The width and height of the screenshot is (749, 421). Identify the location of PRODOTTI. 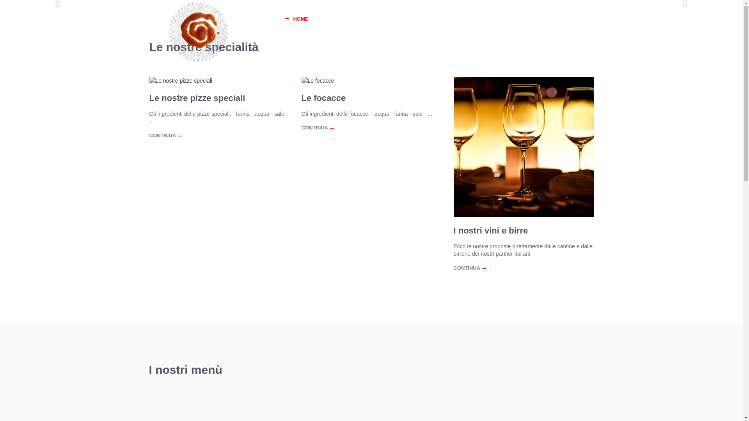
(379, 19).